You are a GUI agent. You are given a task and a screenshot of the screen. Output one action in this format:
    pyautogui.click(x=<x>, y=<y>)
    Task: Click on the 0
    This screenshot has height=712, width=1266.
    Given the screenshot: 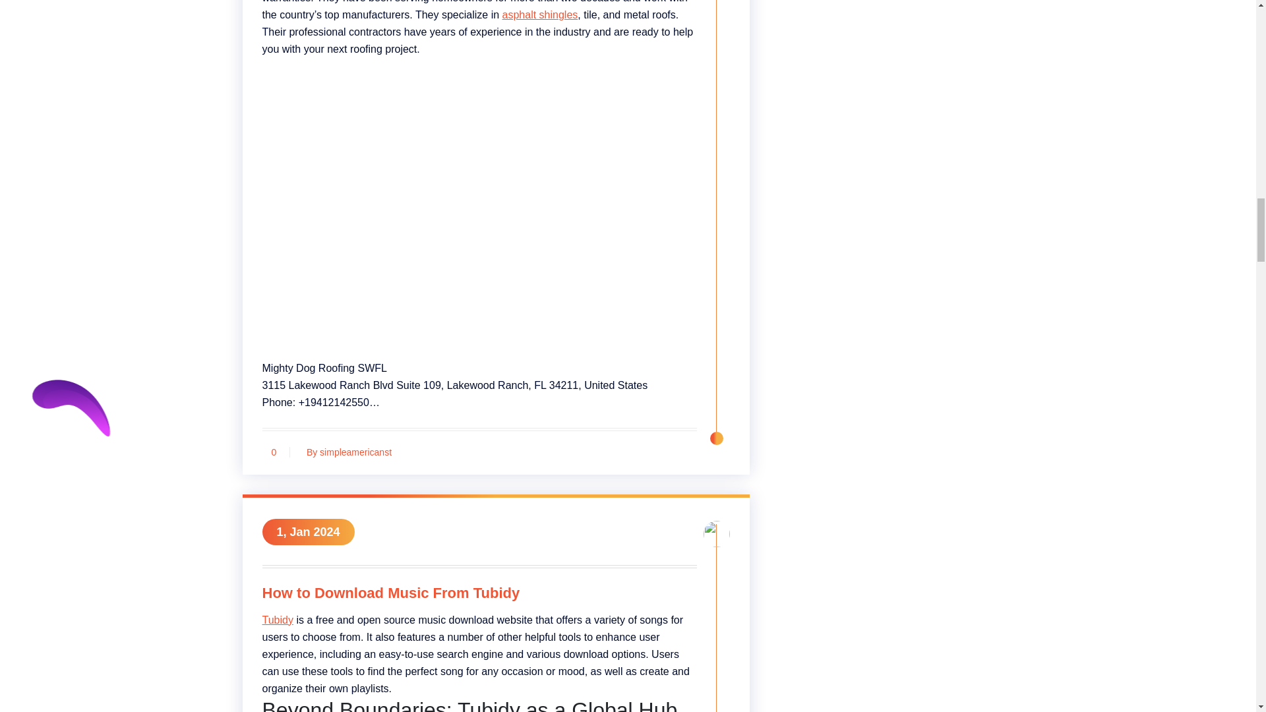 What is the action you would take?
    pyautogui.click(x=274, y=452)
    